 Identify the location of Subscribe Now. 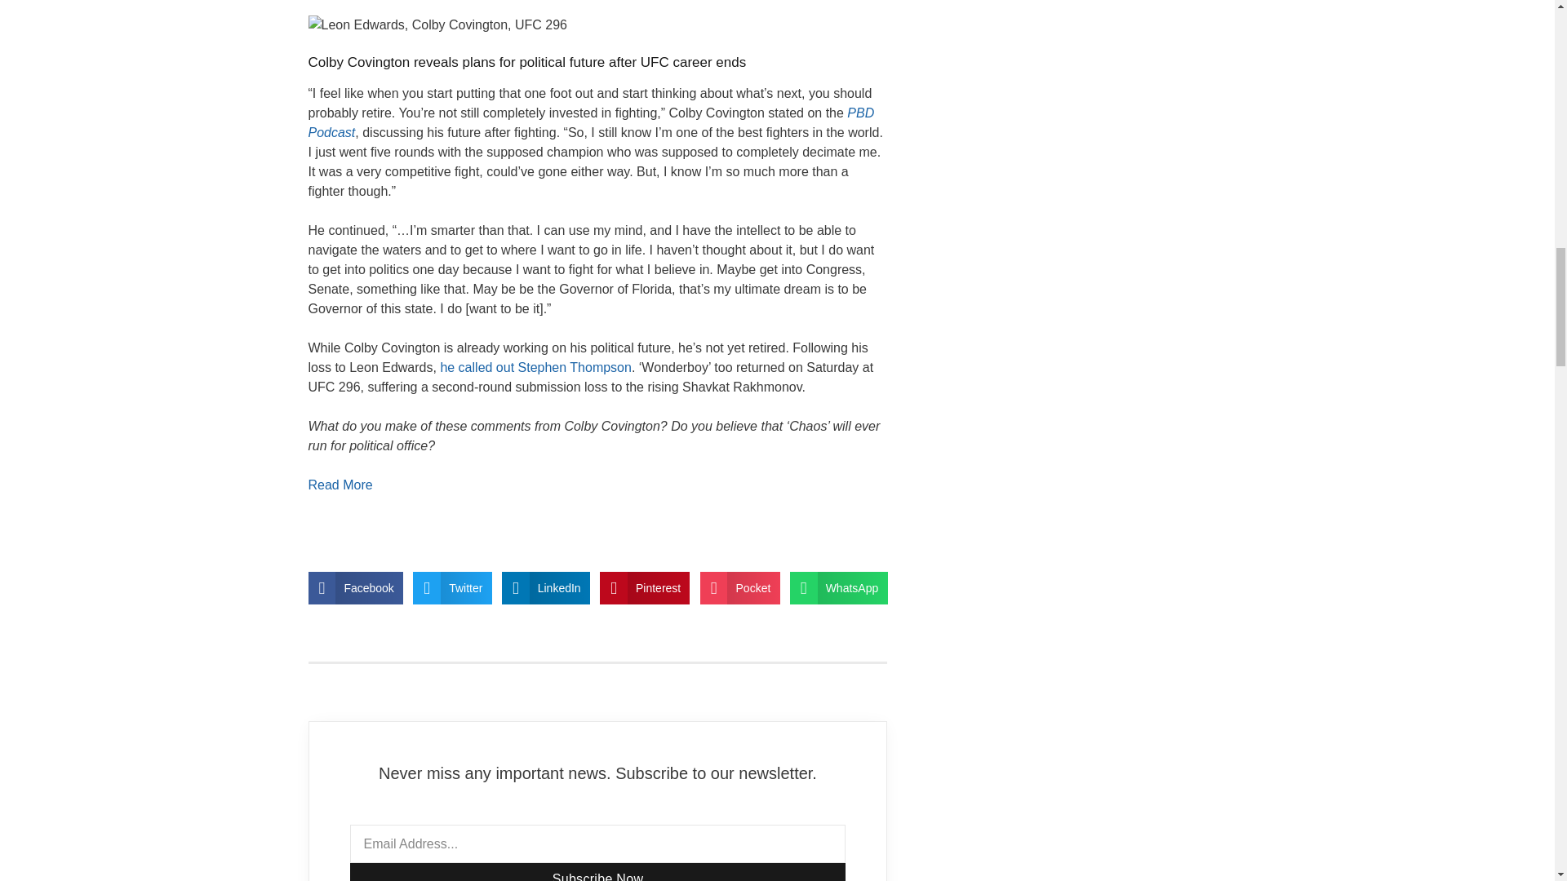
(597, 872).